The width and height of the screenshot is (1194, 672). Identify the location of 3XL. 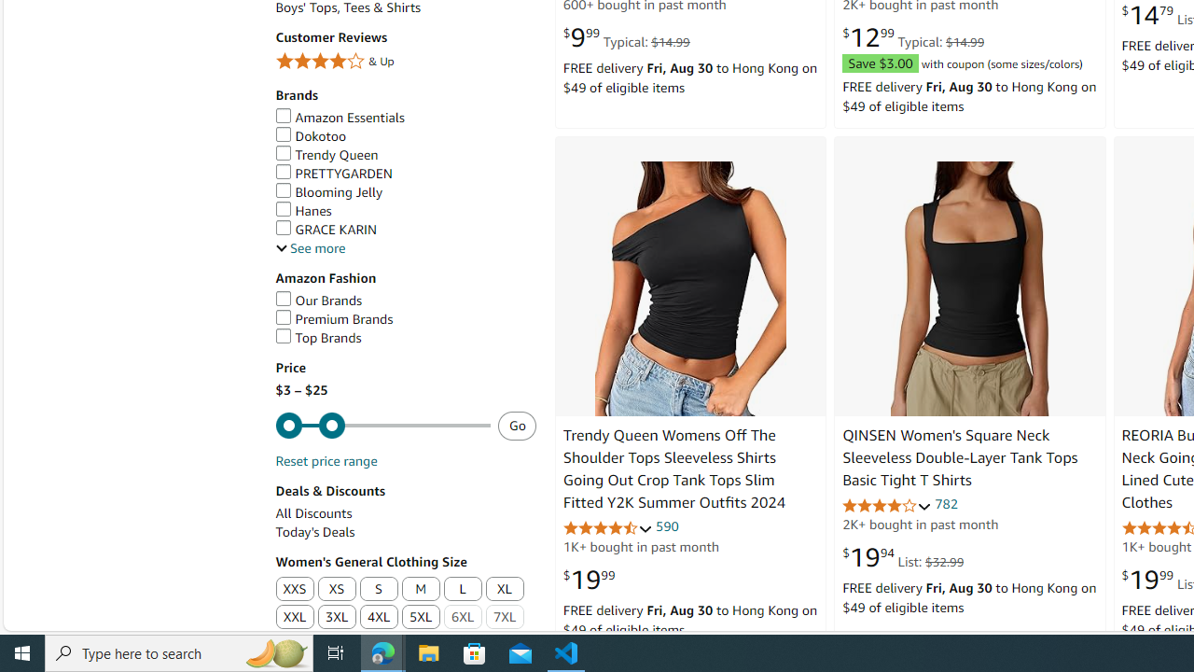
(336, 618).